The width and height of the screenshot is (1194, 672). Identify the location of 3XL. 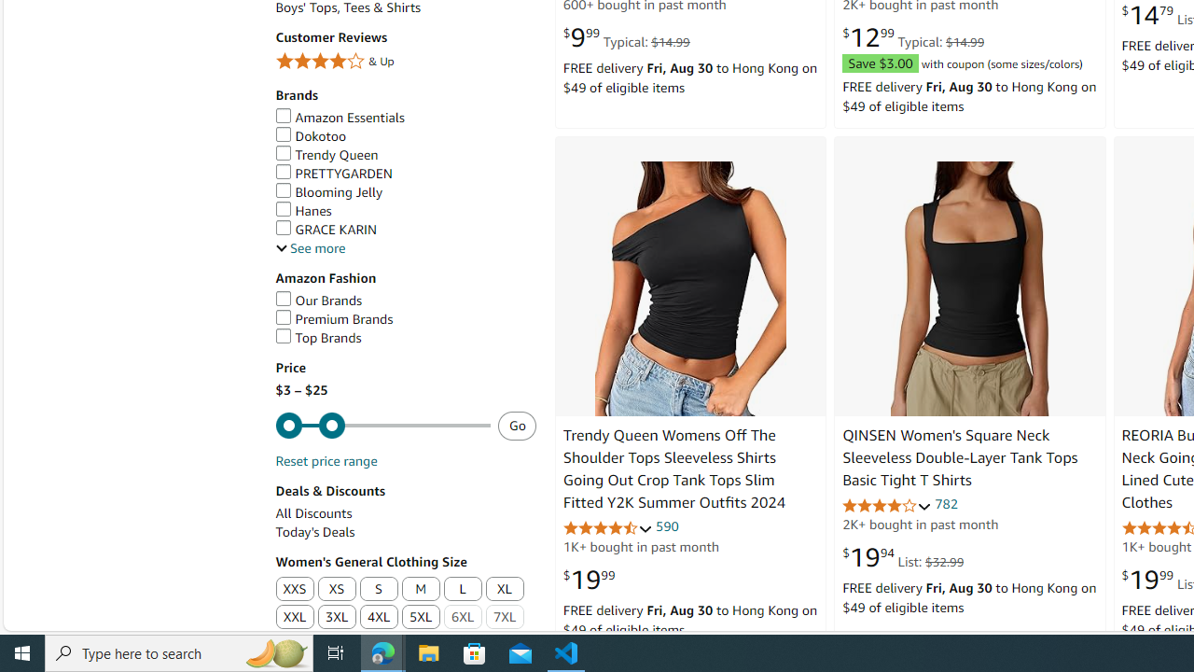
(336, 618).